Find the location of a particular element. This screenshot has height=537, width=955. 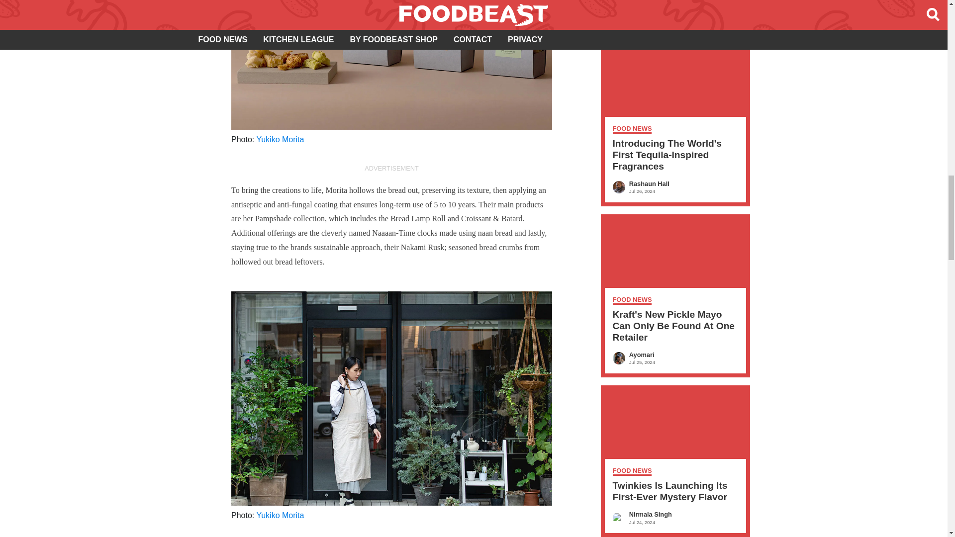

Yukiko Morita is located at coordinates (280, 139).